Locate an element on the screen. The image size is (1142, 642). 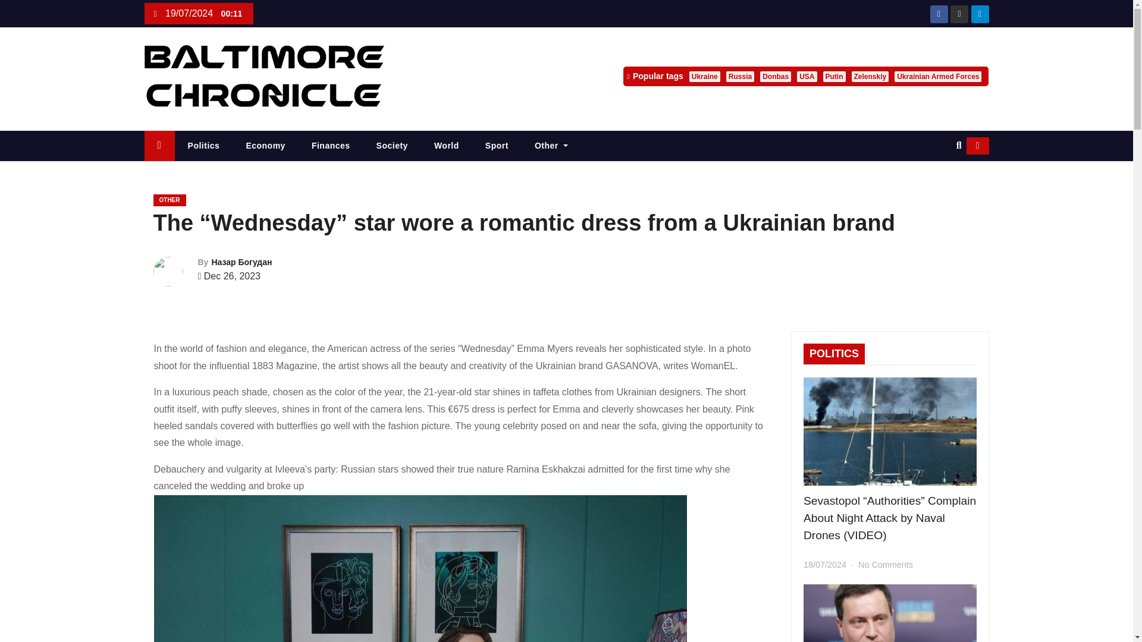
Russia is located at coordinates (740, 76).